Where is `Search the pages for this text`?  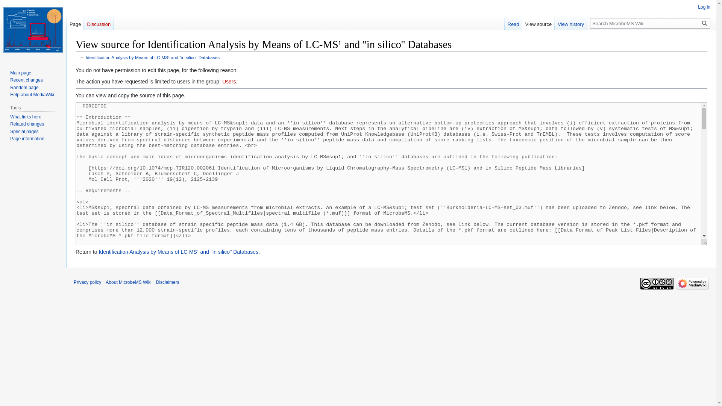 Search the pages for this text is located at coordinates (705, 23).